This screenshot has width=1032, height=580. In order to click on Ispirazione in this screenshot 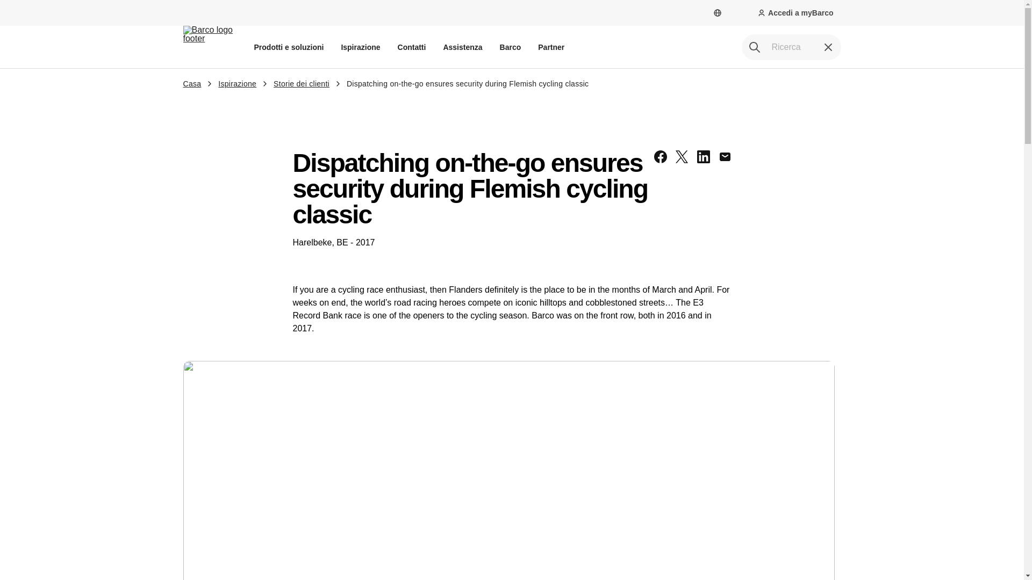, I will do `click(360, 47)`.